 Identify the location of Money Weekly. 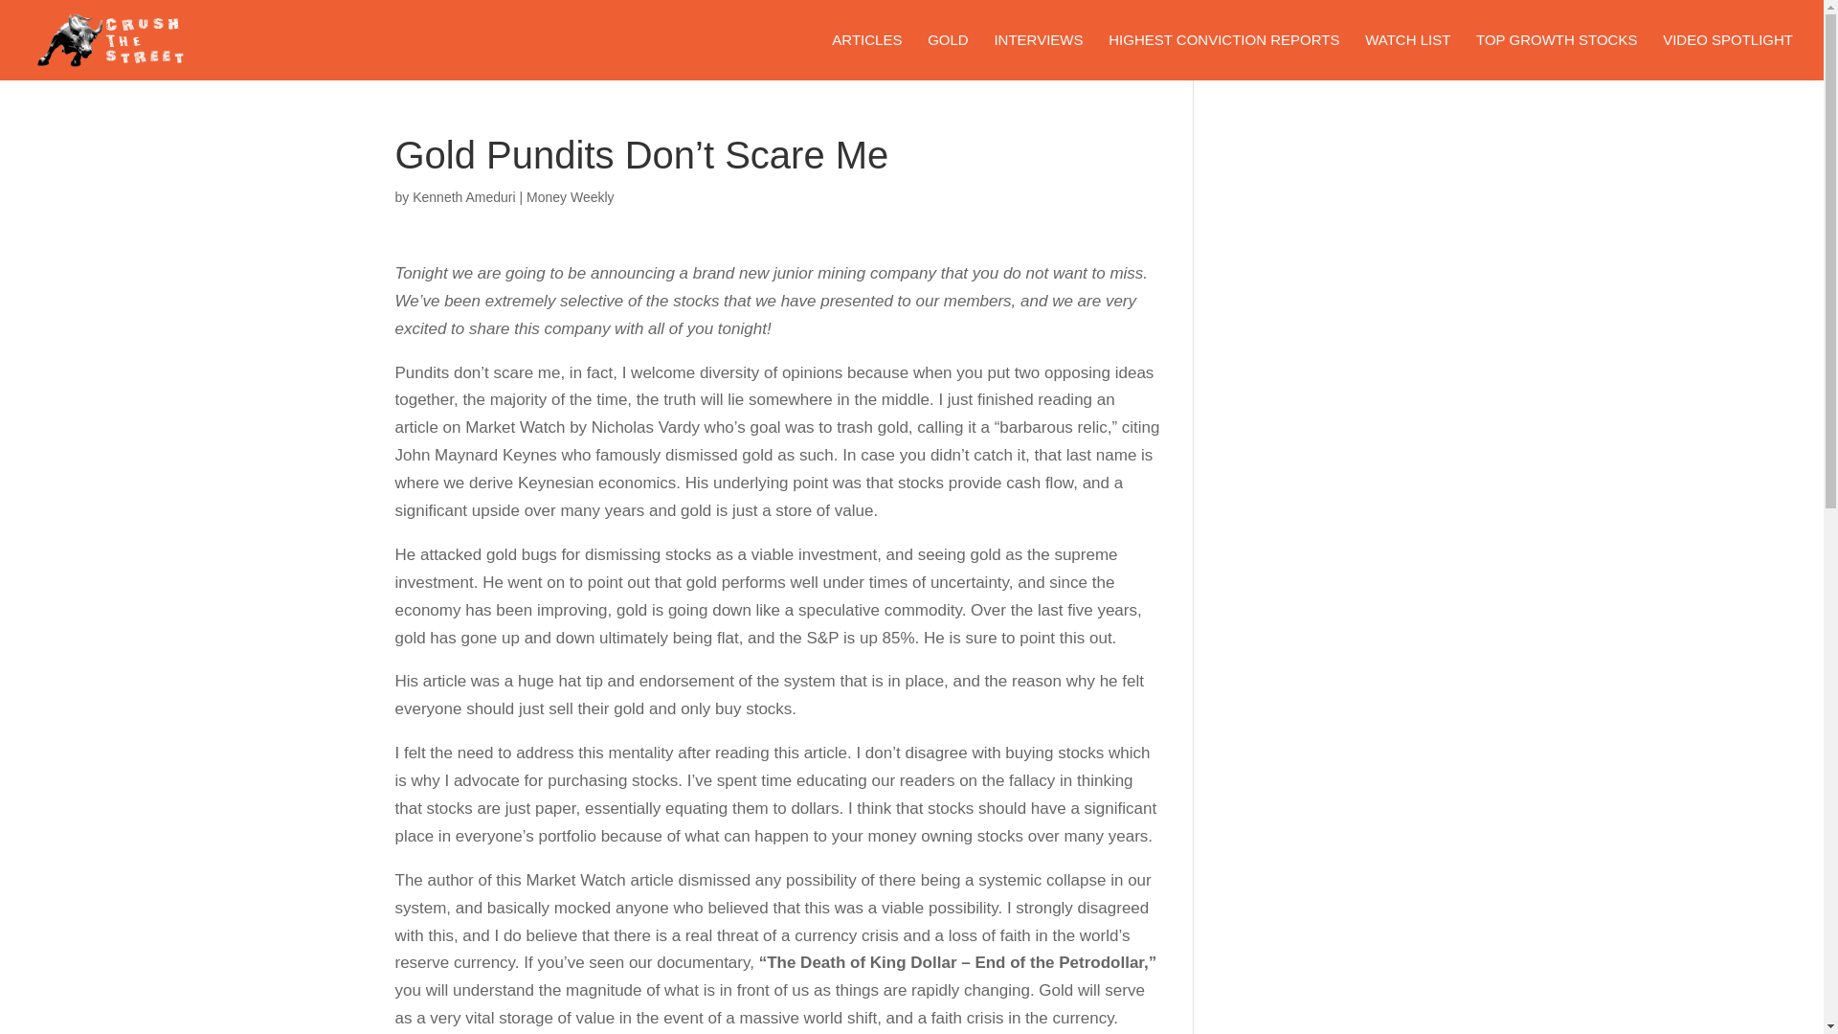
(570, 196).